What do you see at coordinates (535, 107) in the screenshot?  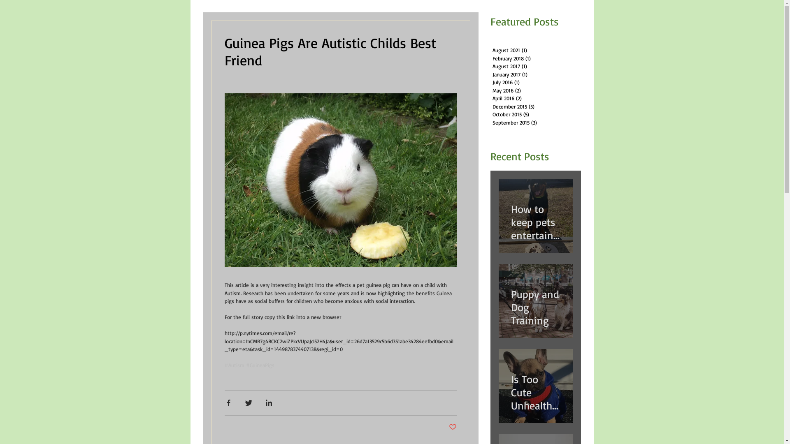 I see `December 2015 (5)` at bounding box center [535, 107].